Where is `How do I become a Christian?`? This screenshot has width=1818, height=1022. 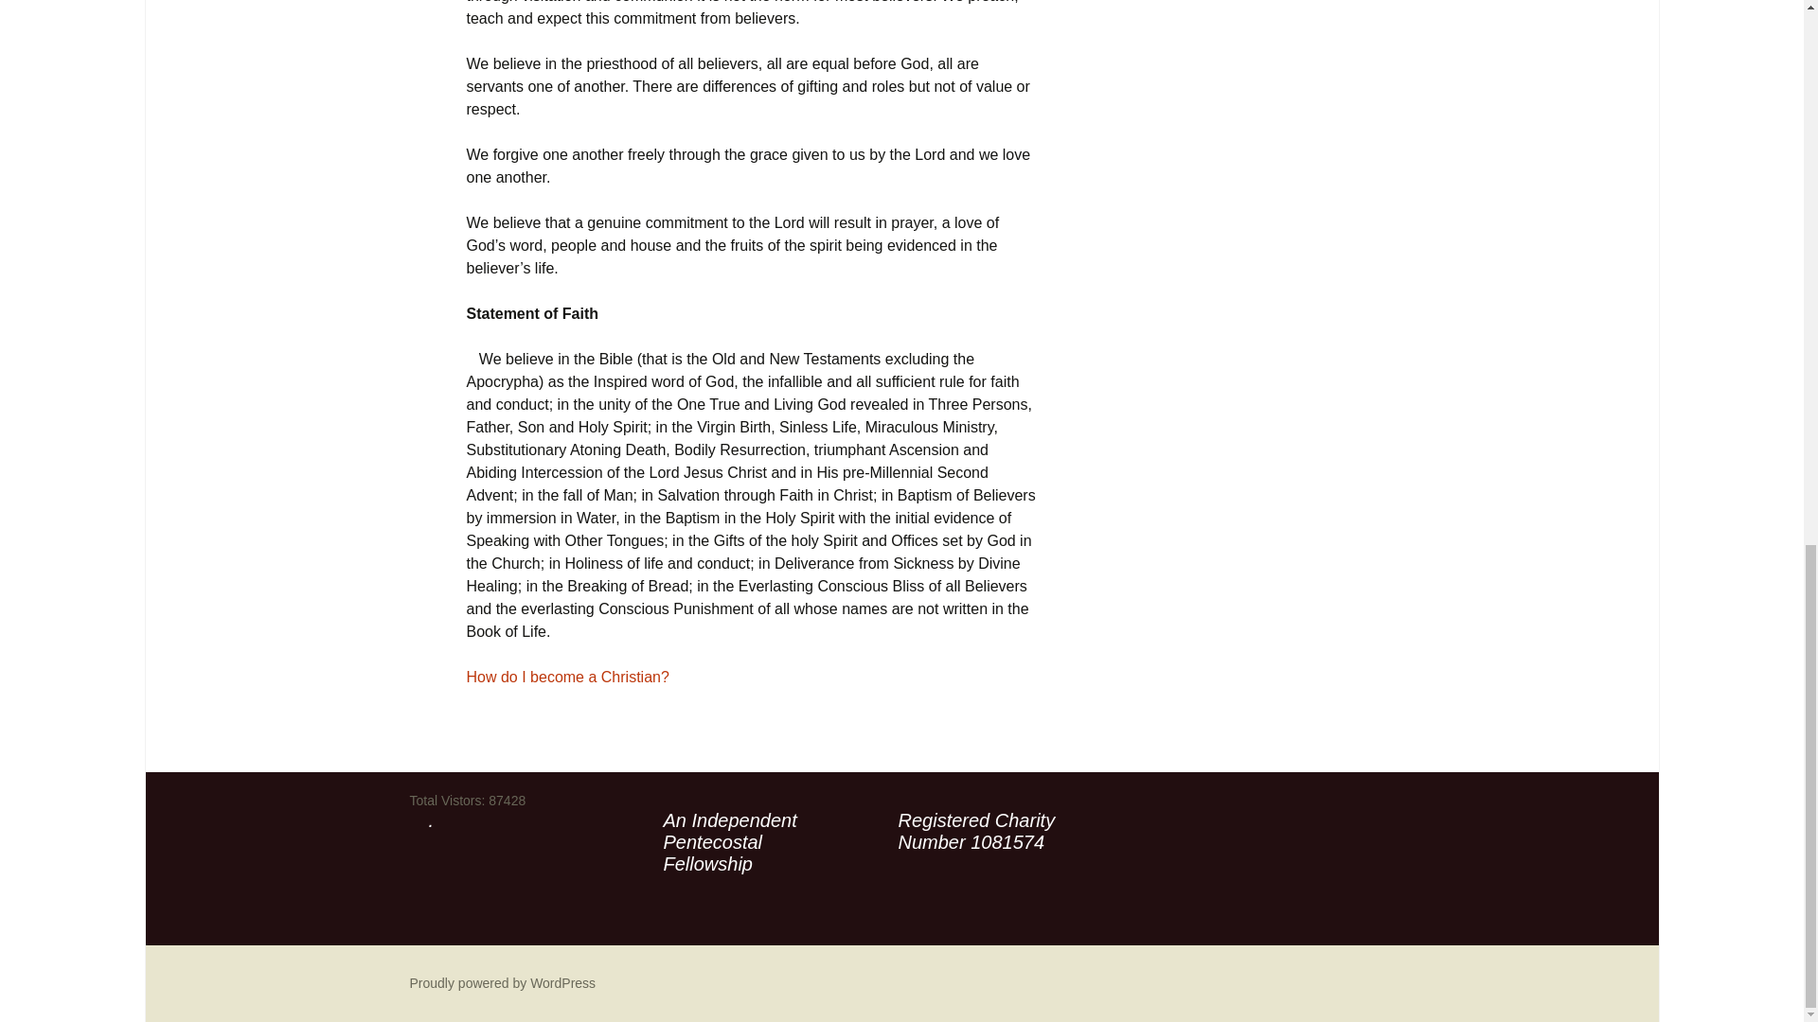
How do I become a Christian? is located at coordinates (566, 677).